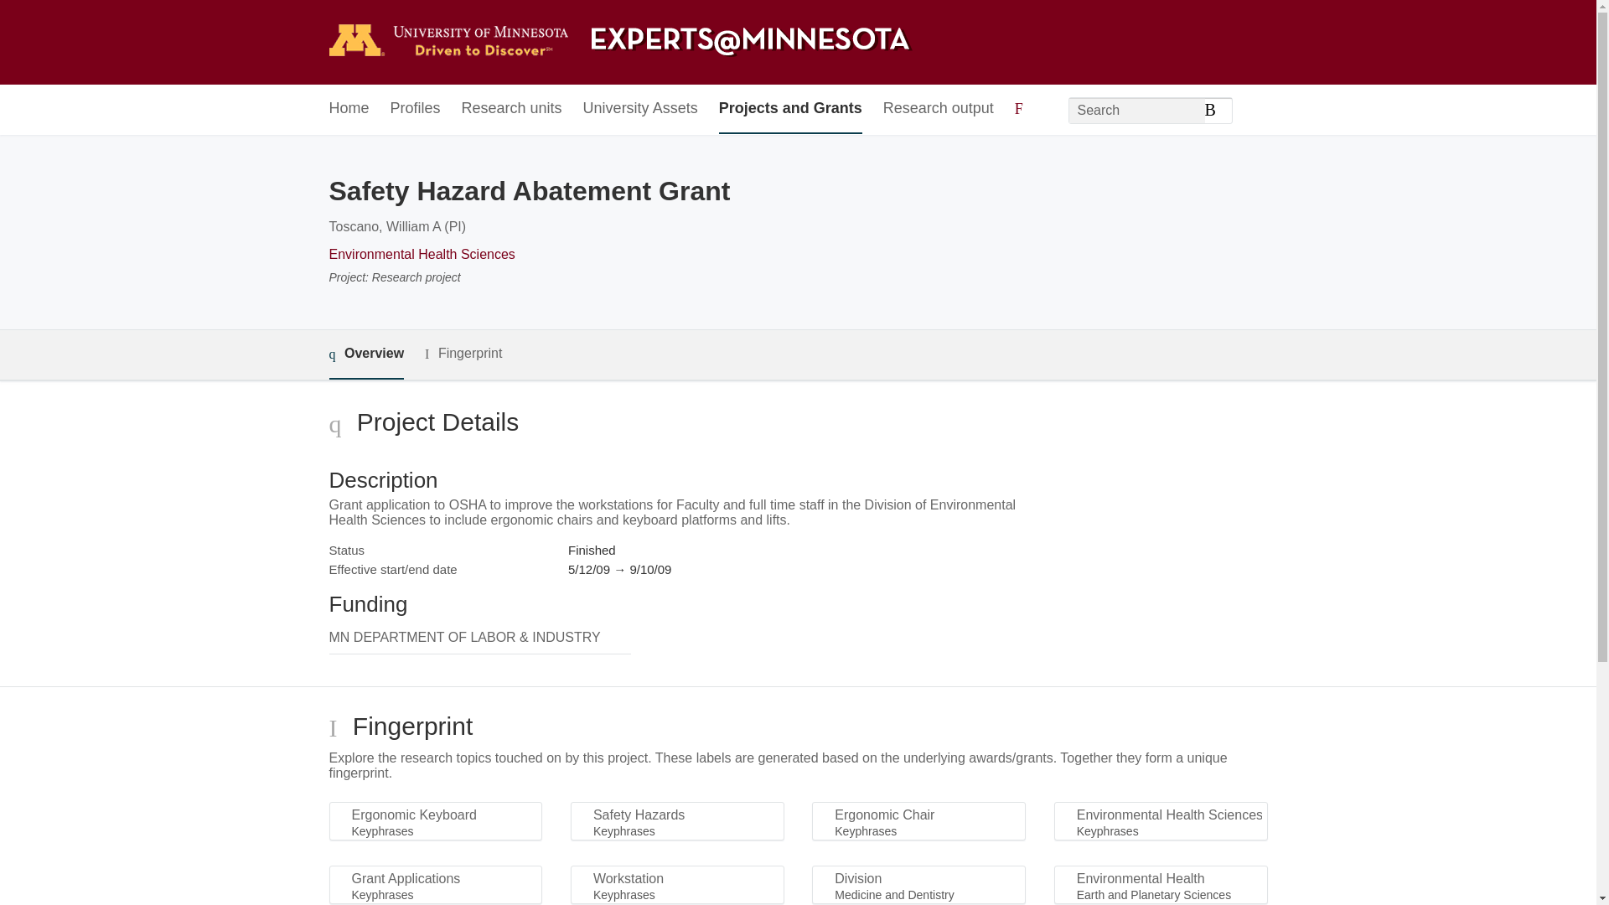 This screenshot has width=1609, height=905. I want to click on University Assets, so click(640, 109).